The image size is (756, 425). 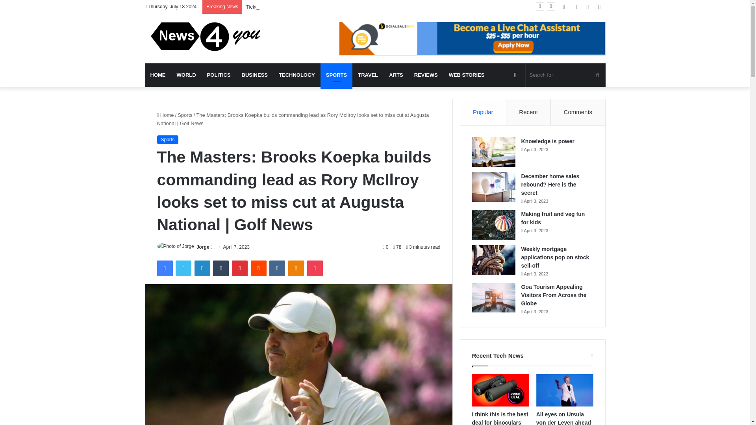 What do you see at coordinates (221, 268) in the screenshot?
I see `Tumblr` at bounding box center [221, 268].